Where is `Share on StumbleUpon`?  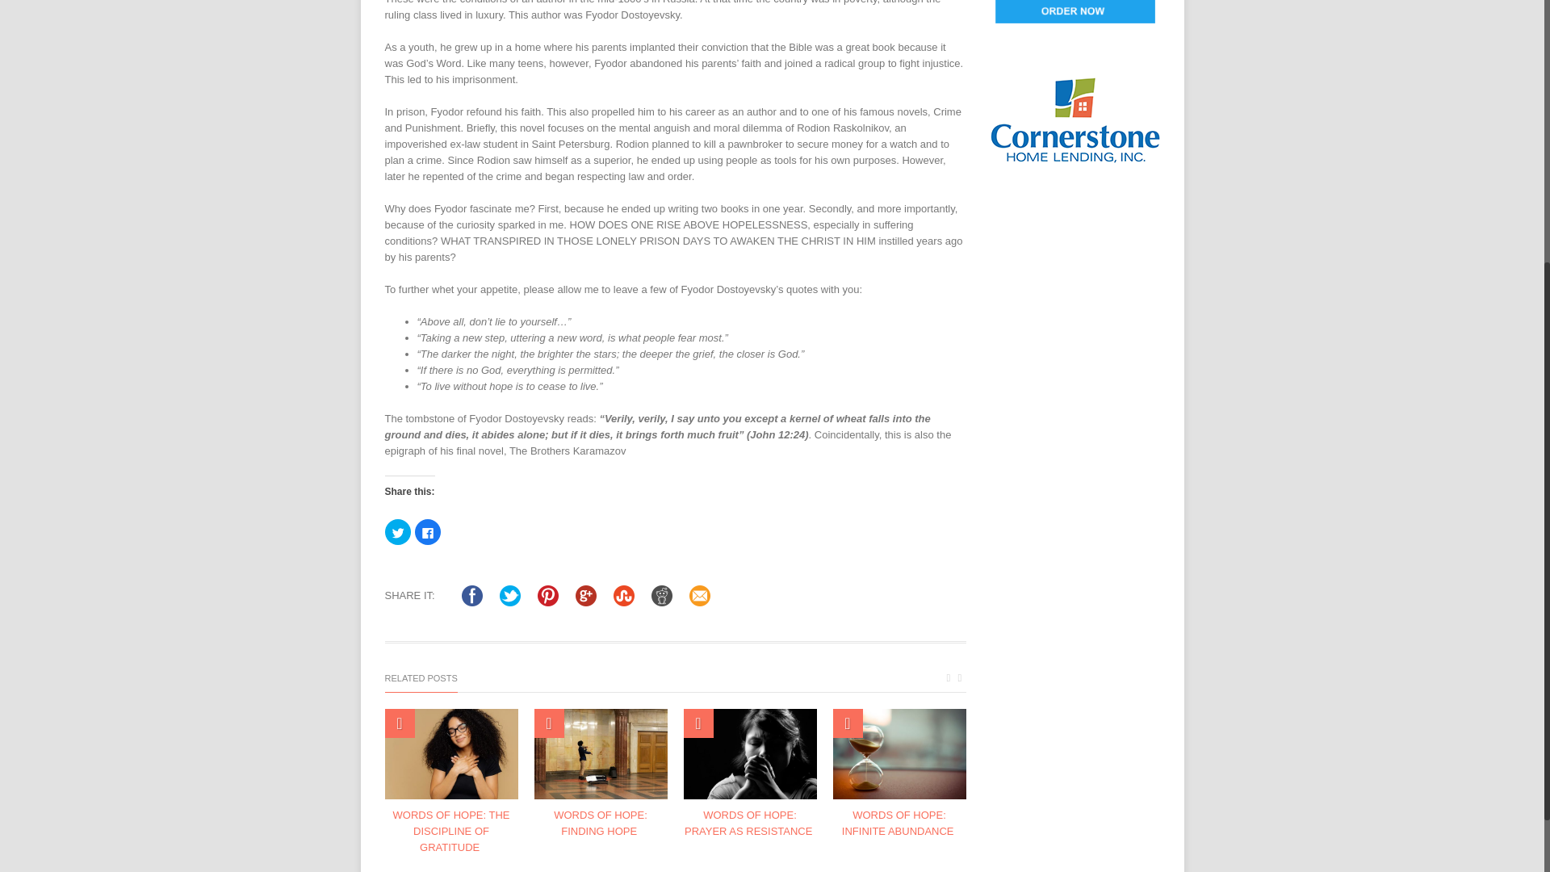
Share on StumbleUpon is located at coordinates (623, 596).